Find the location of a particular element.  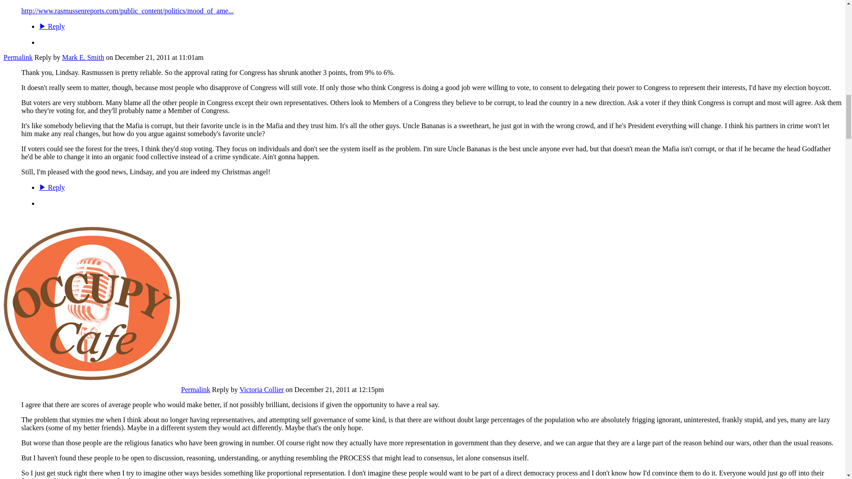

Permalink to this Reply is located at coordinates (195, 389).